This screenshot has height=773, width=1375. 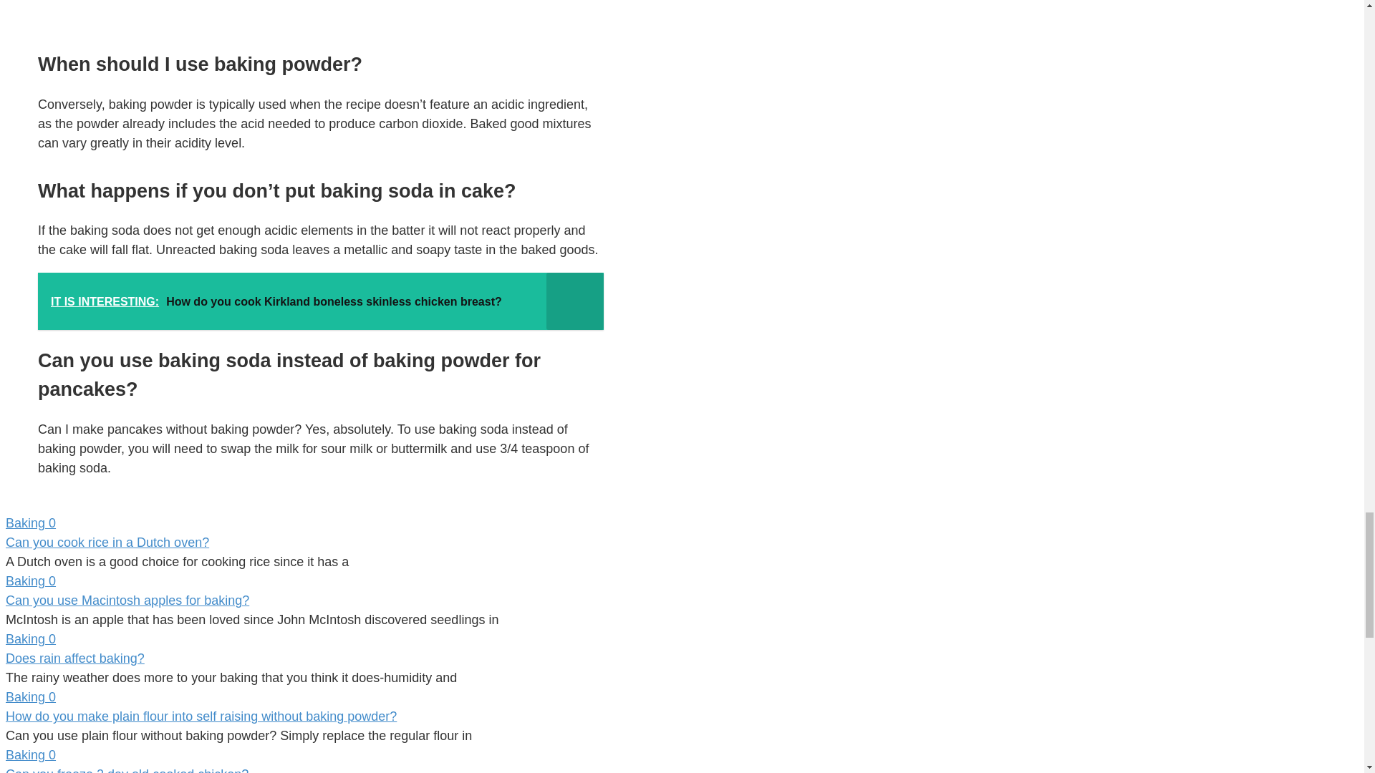 I want to click on Baking 0, so click(x=304, y=640).